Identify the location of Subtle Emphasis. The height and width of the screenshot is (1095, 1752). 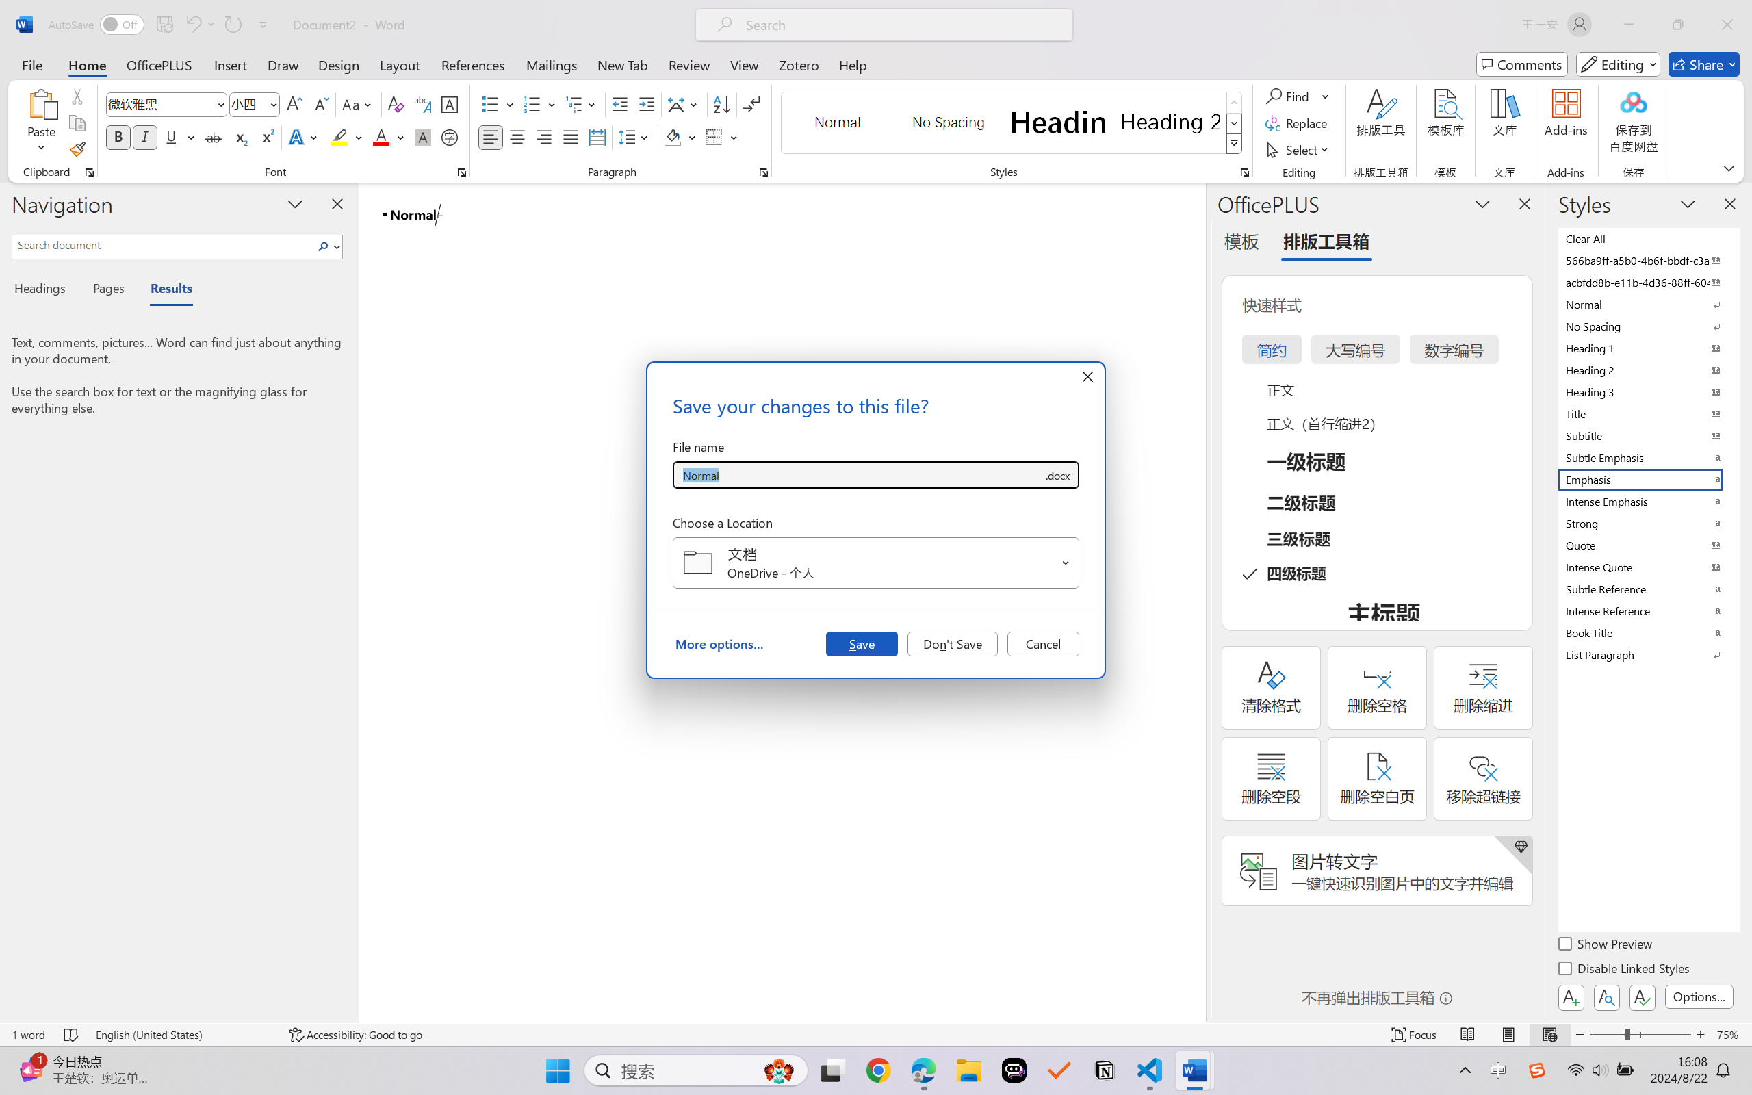
(1648, 457).